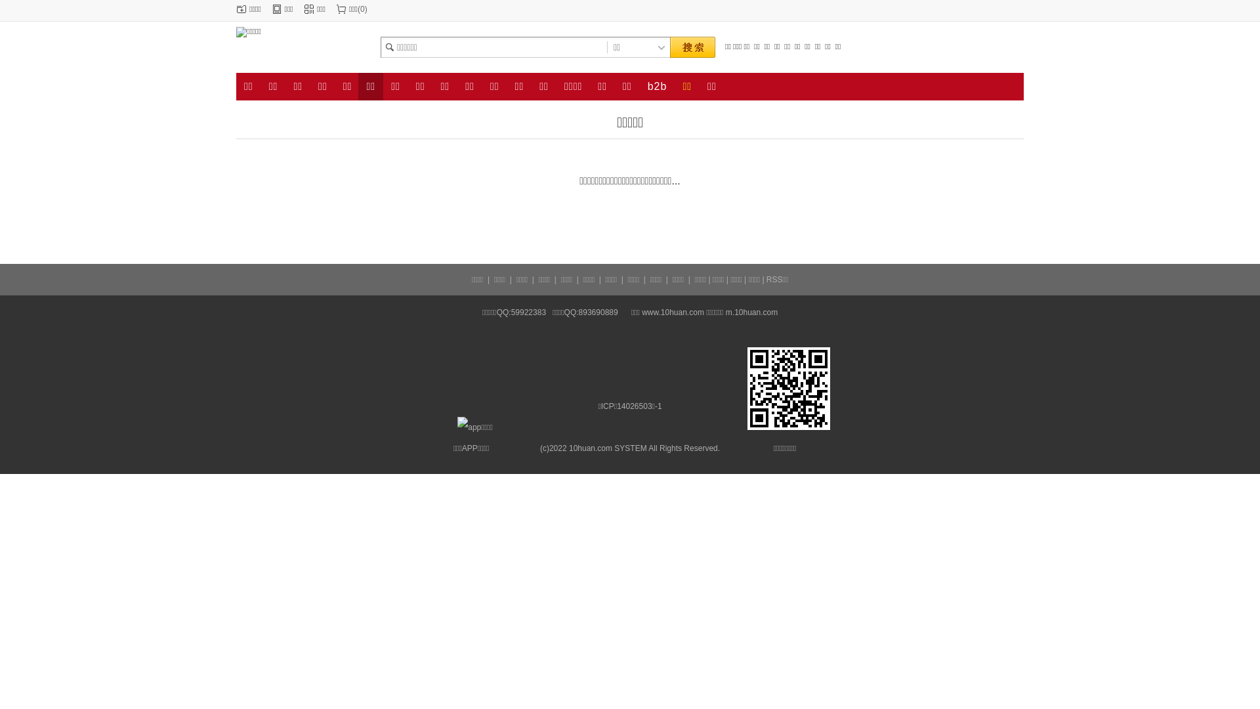  What do you see at coordinates (673, 312) in the screenshot?
I see `www.10huan.com` at bounding box center [673, 312].